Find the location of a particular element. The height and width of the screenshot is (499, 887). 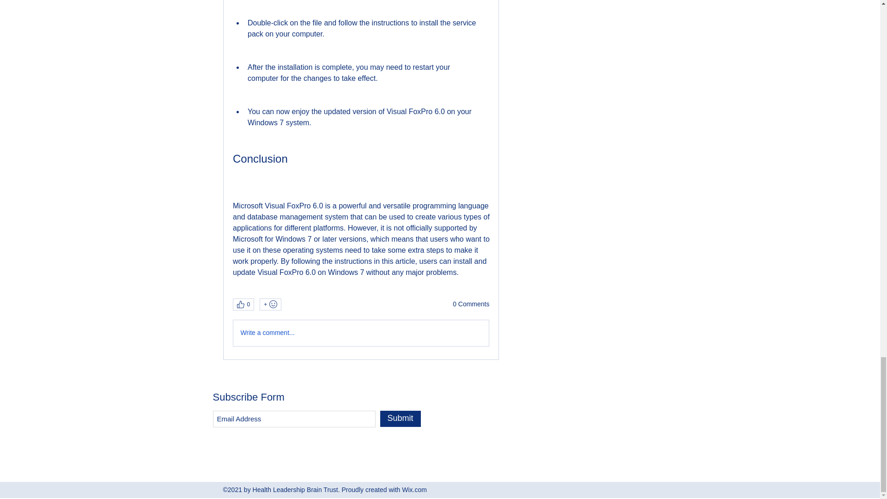

Write a comment... is located at coordinates (360, 333).